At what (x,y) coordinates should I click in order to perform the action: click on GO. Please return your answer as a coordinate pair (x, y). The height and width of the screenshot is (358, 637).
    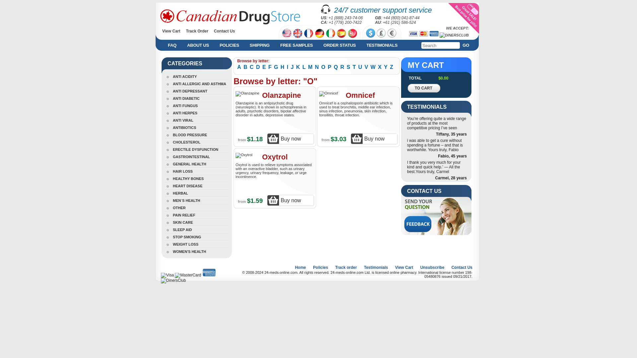
    Looking at the image, I should click on (467, 45).